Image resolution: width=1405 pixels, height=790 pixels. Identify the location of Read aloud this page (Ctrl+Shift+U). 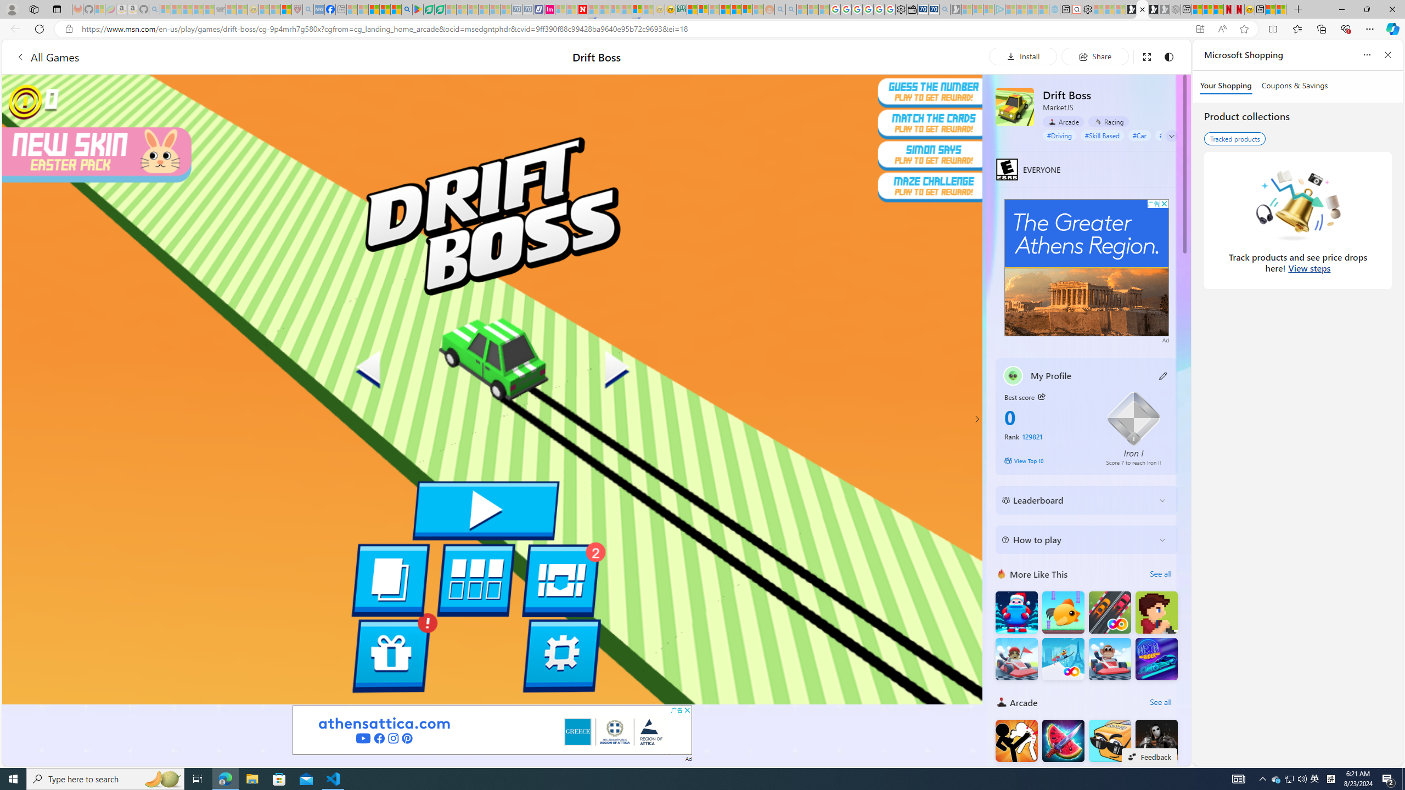
(1222, 29).